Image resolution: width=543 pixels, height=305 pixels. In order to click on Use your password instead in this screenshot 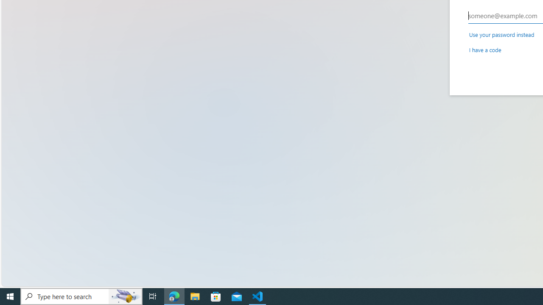, I will do `click(501, 34)`.